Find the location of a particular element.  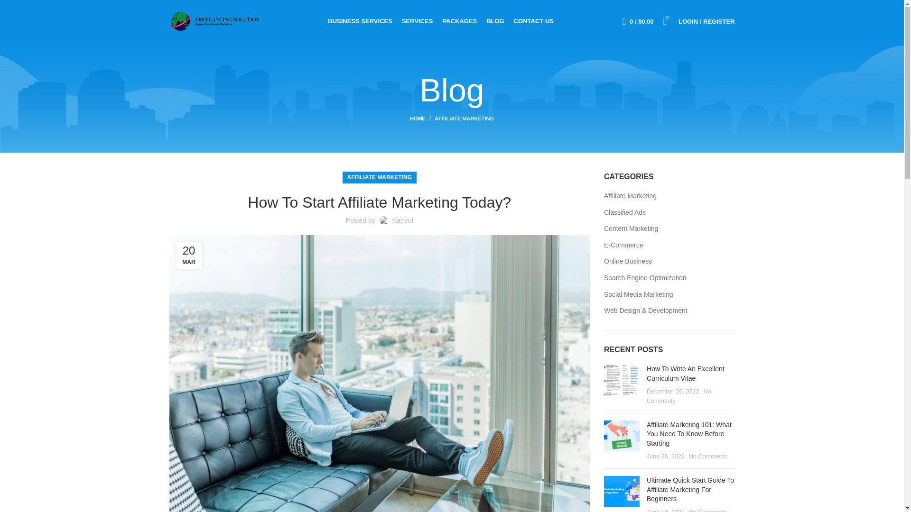

Kamrul is located at coordinates (403, 220).